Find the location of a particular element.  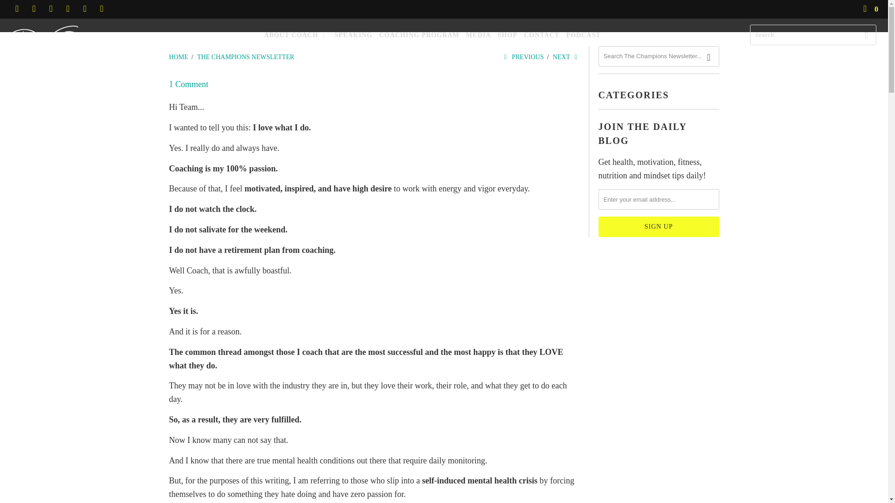

Dana Cavalea on Facebook is located at coordinates (34, 9).